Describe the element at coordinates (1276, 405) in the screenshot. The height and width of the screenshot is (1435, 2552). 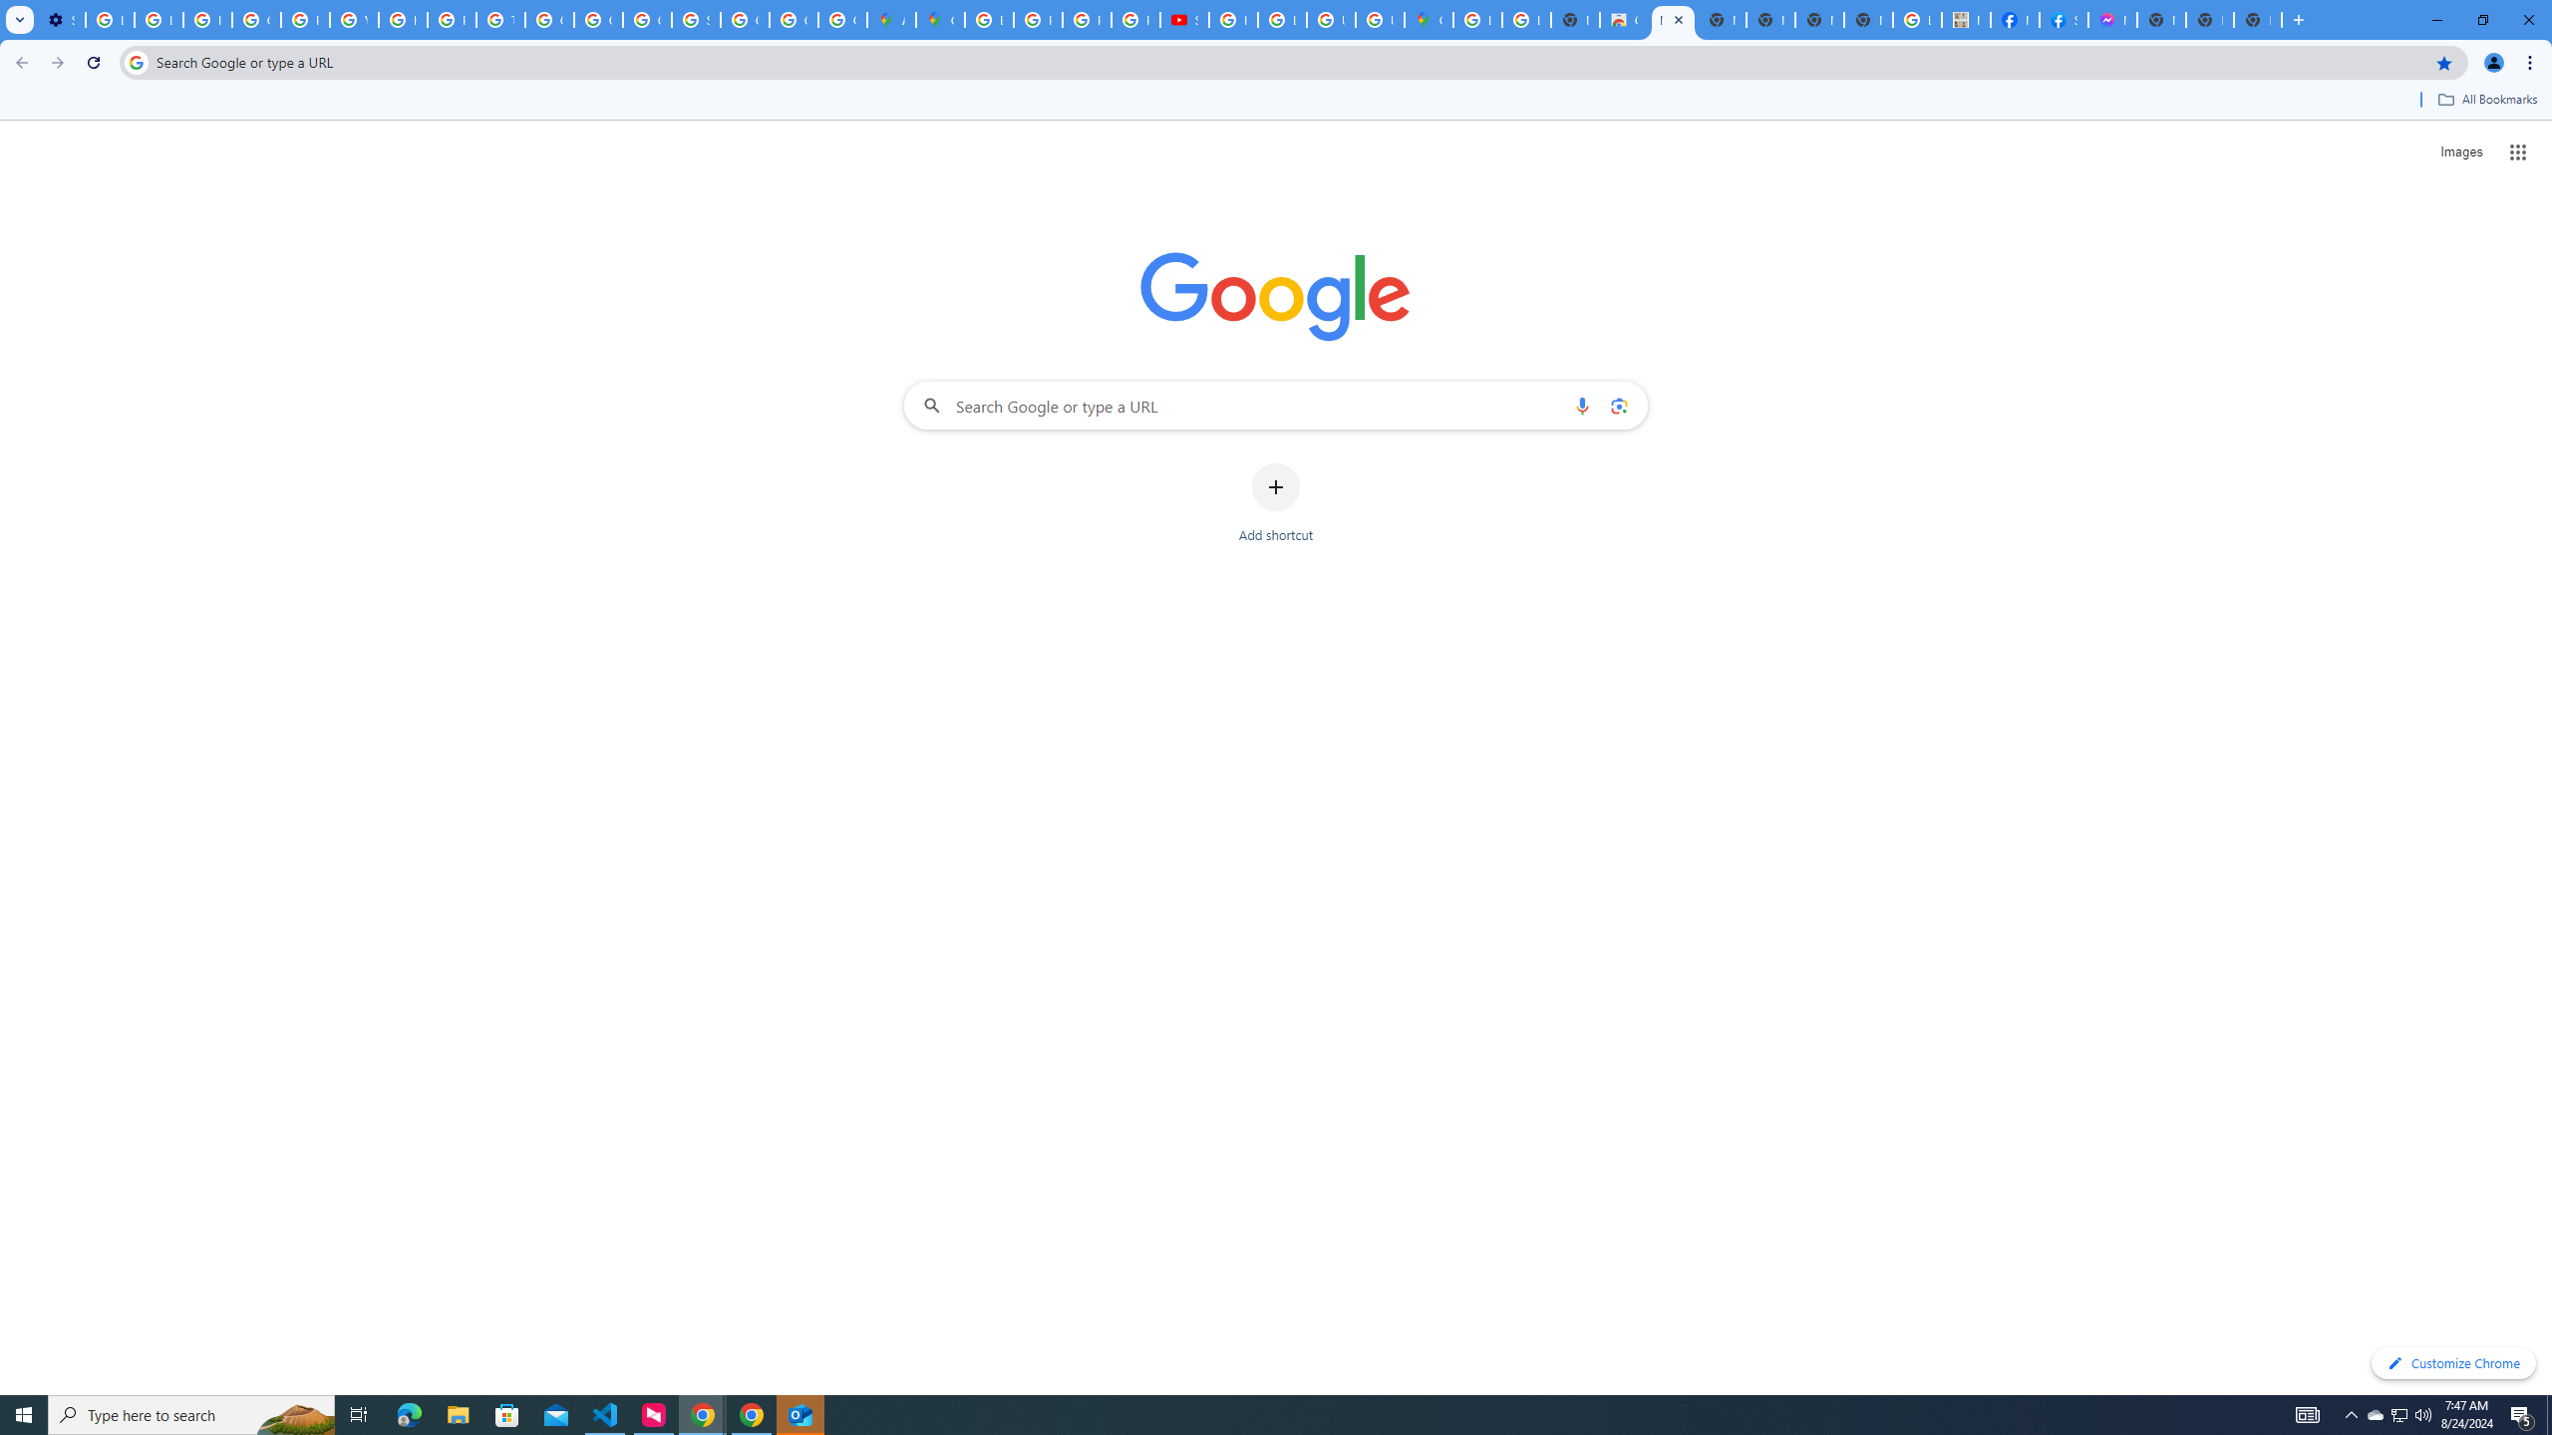
I see `Search Google or type a URL` at that location.